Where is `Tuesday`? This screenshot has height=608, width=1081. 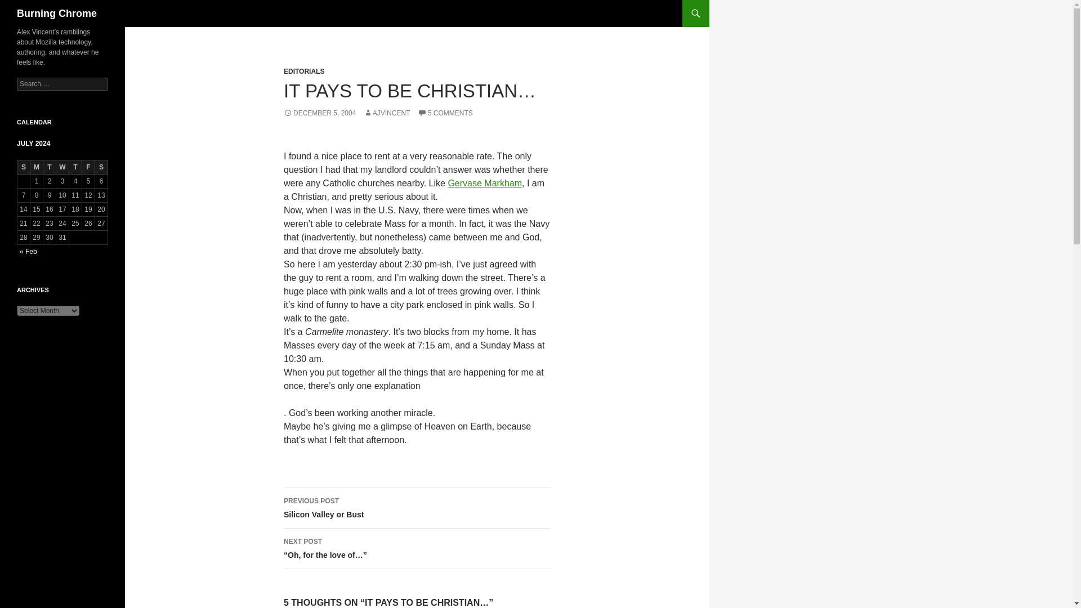
Tuesday is located at coordinates (50, 167).